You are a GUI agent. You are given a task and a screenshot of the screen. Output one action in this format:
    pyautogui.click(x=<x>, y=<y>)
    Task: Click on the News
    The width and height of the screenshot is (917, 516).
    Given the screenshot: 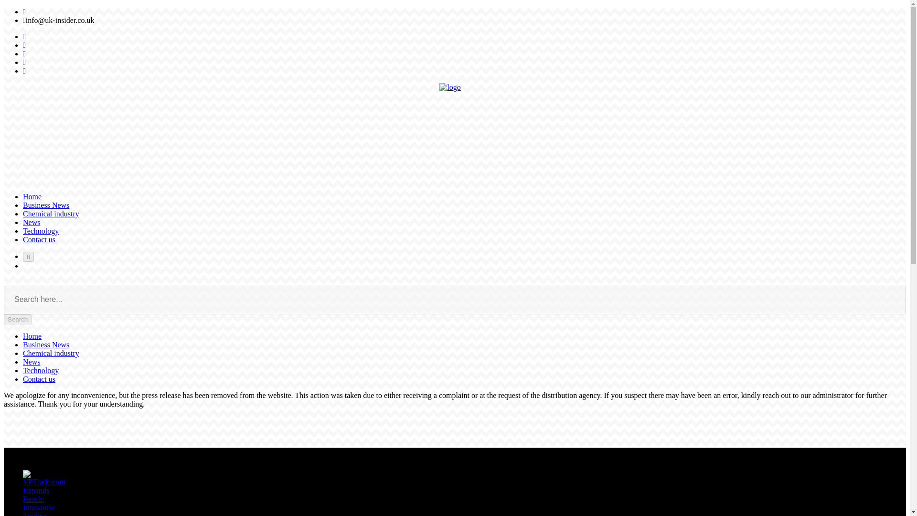 What is the action you would take?
    pyautogui.click(x=32, y=222)
    